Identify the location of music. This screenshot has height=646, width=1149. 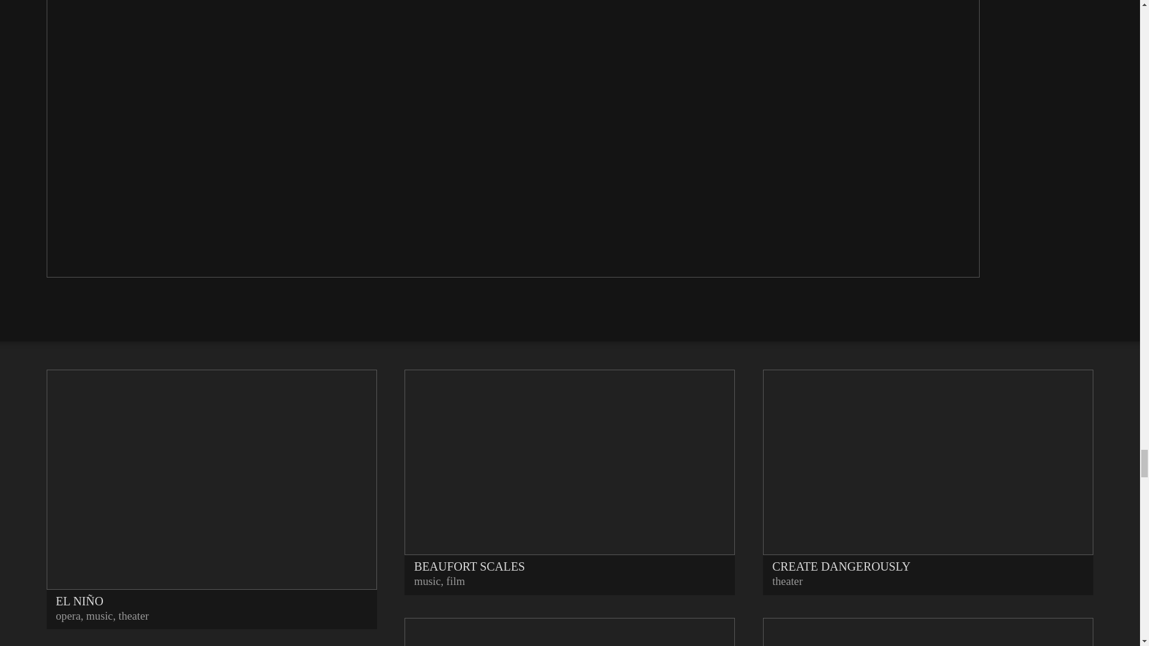
(99, 616).